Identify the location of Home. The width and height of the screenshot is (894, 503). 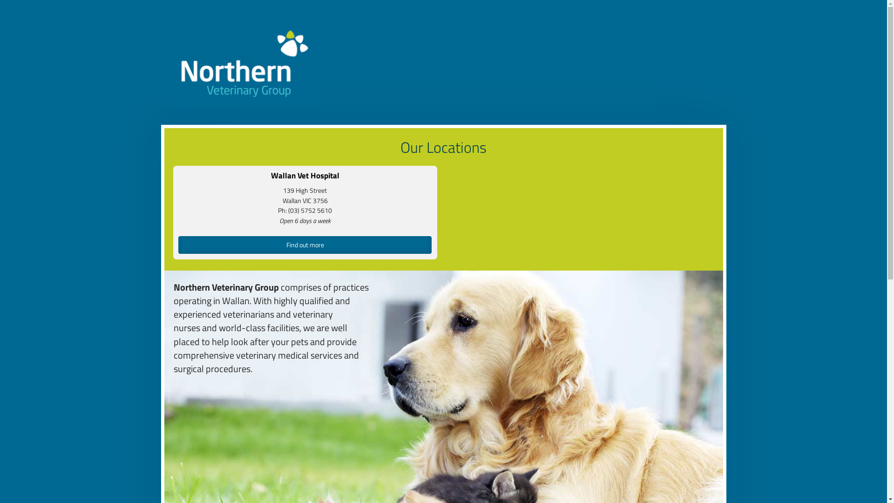
(244, 65).